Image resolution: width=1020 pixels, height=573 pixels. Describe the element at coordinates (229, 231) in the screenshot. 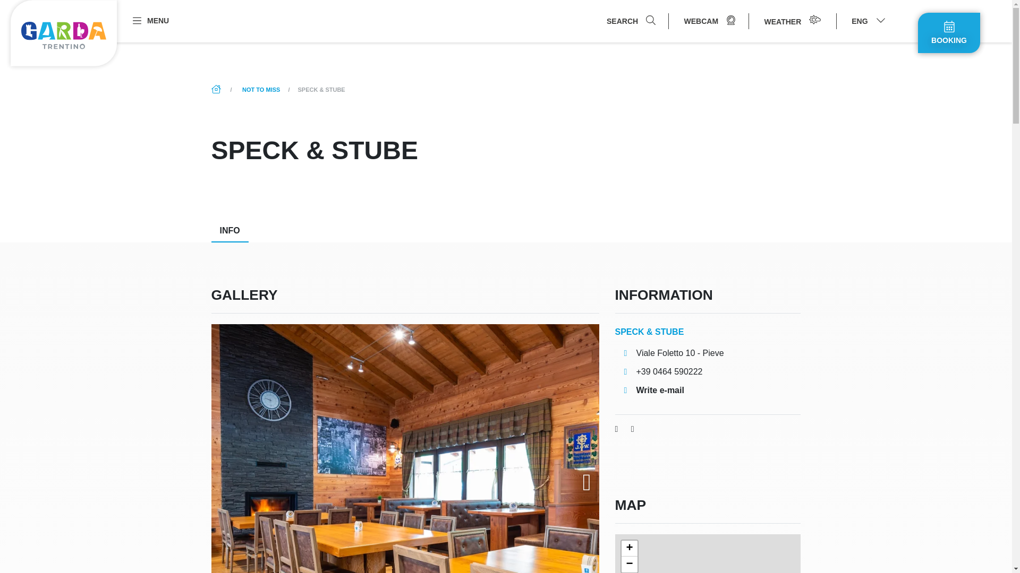

I see `INFO` at that location.